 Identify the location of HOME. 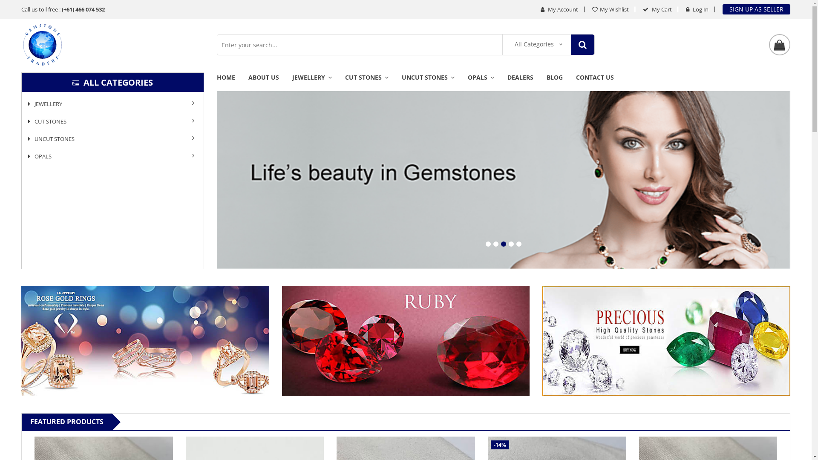
(229, 82).